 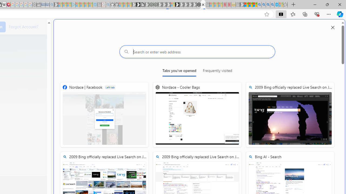 What do you see at coordinates (197, 115) in the screenshot?
I see `Nordace - Cooler Bags` at bounding box center [197, 115].